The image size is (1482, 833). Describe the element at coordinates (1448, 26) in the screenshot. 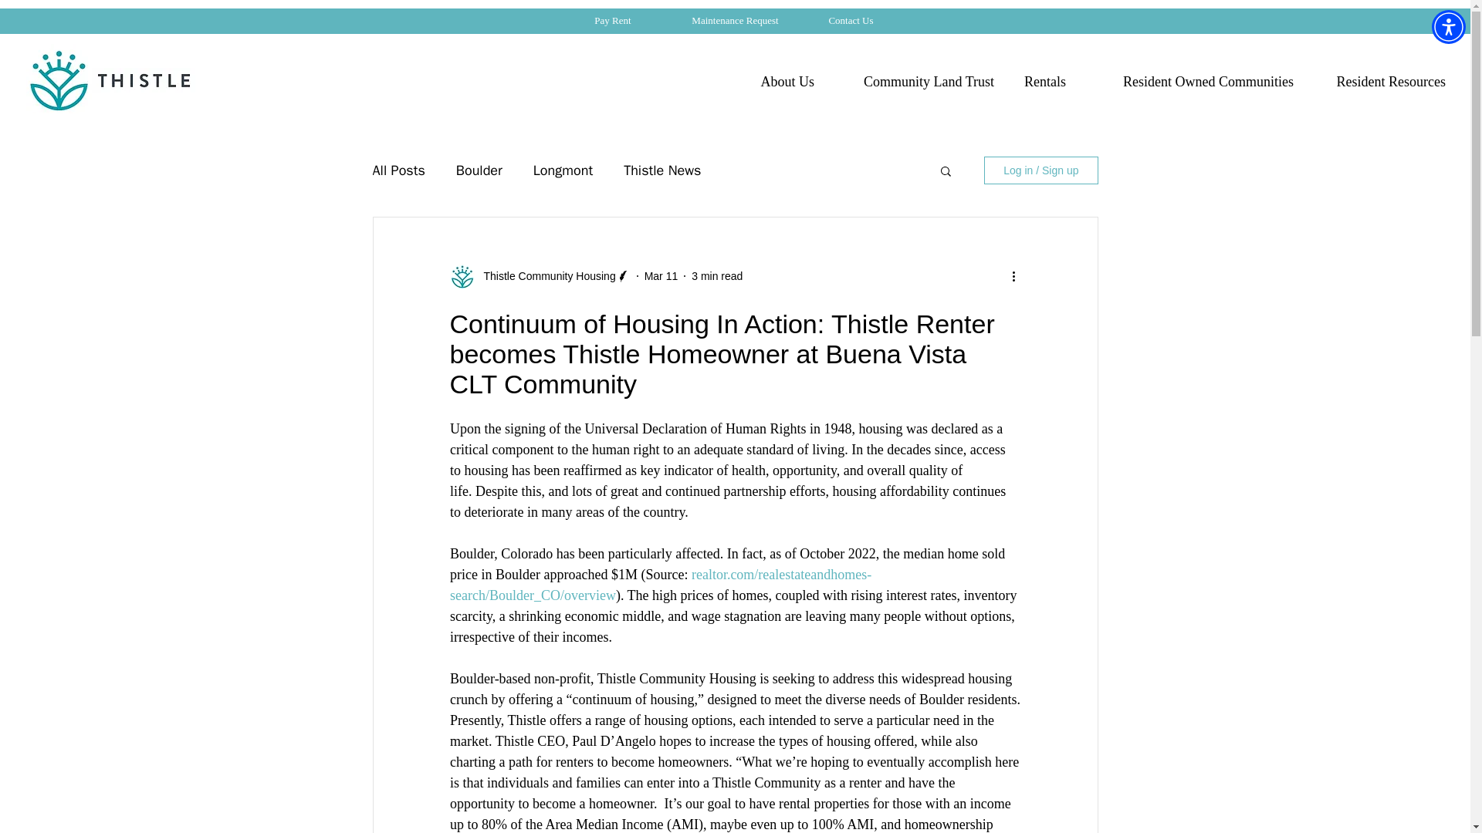

I see `Accessibility Menu` at that location.